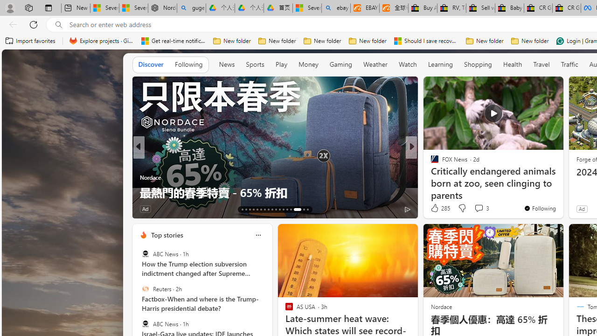 The image size is (597, 336). Describe the element at coordinates (255, 64) in the screenshot. I see `Sports` at that location.